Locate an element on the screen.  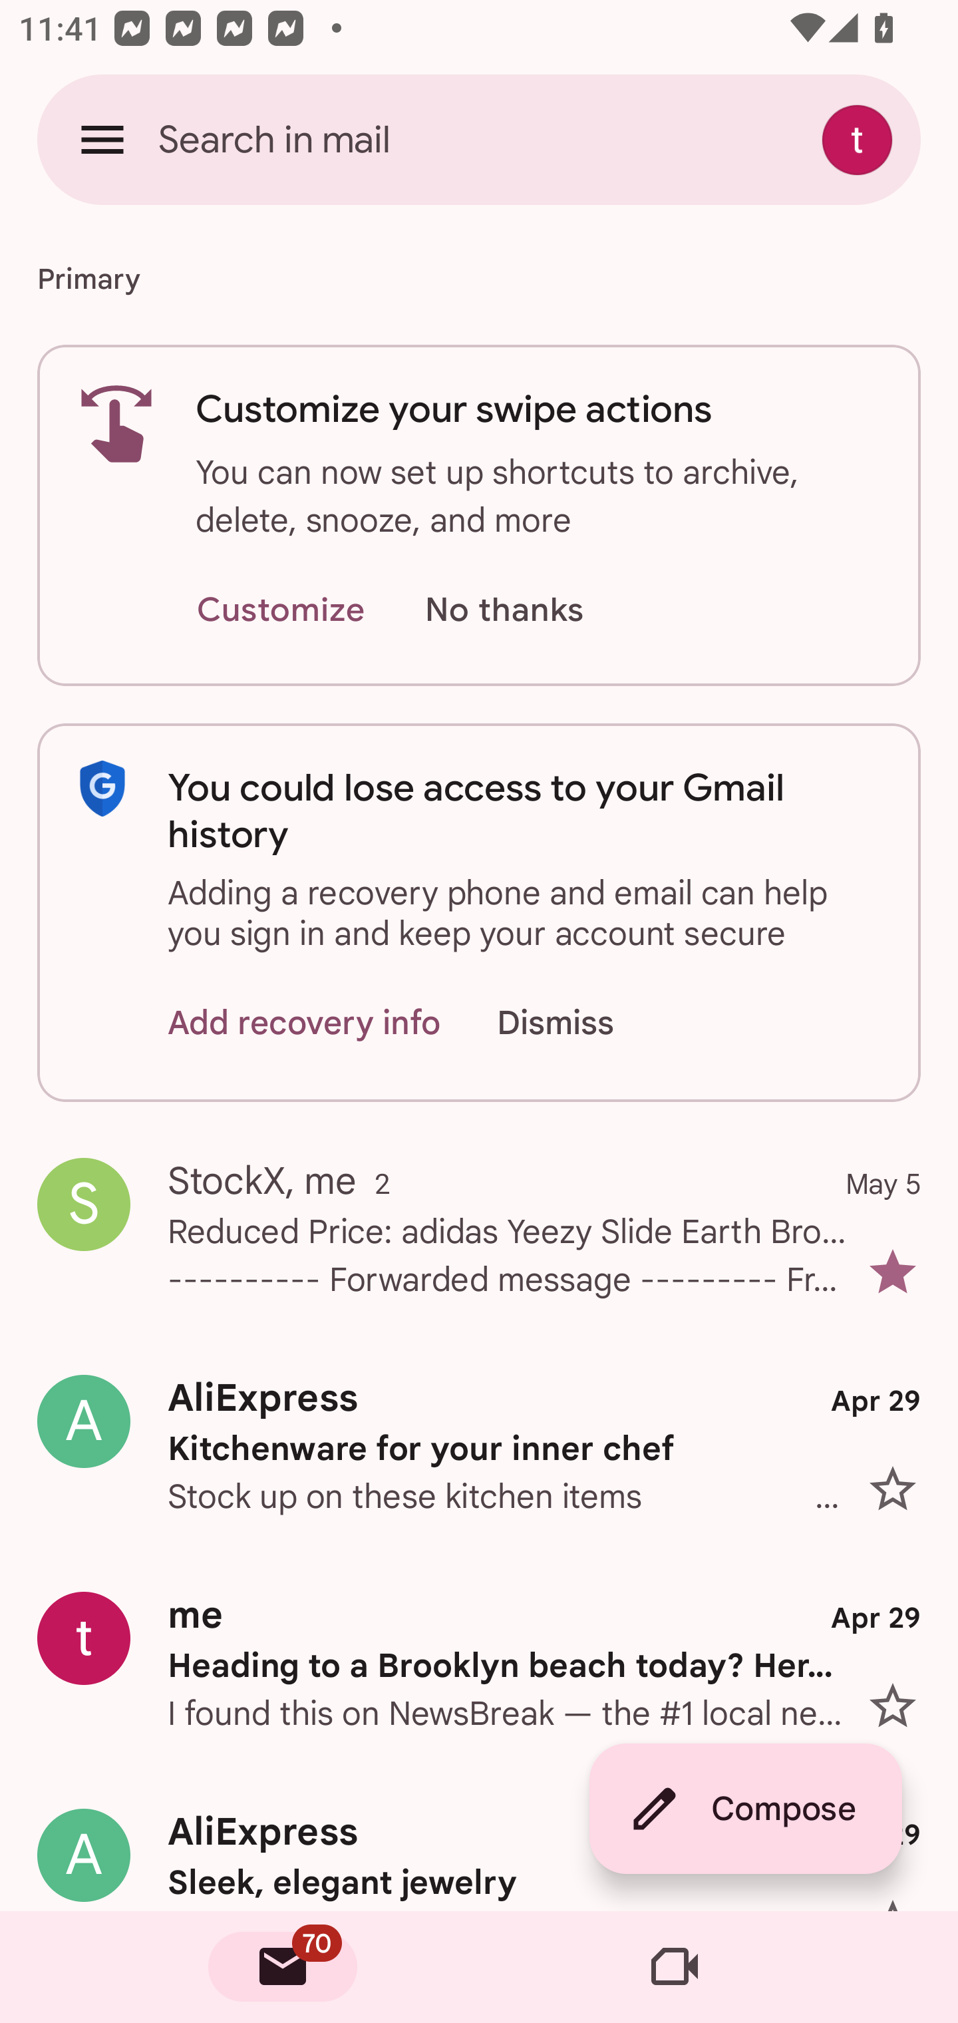
Customize is located at coordinates (280, 611).